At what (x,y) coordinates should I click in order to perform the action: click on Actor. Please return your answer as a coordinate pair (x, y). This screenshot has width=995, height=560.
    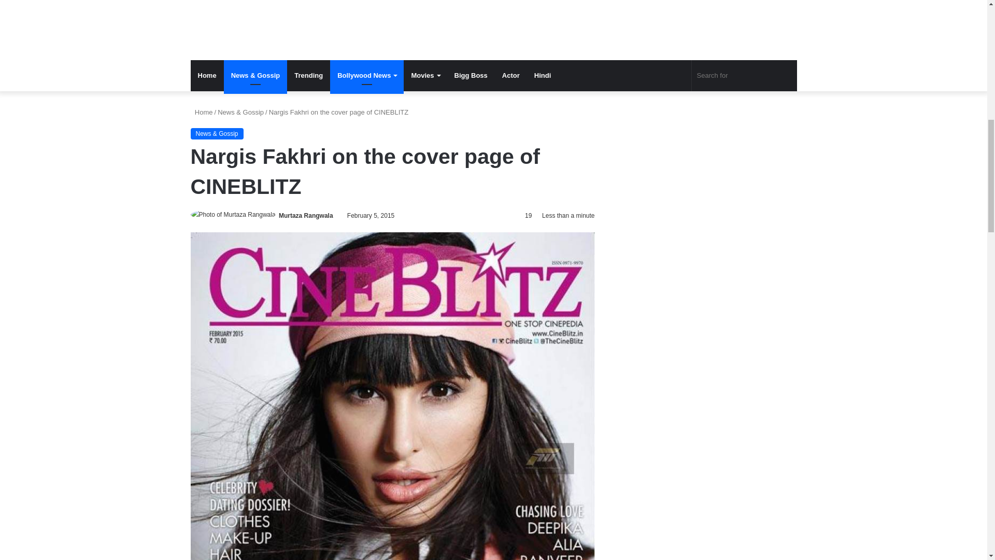
    Looking at the image, I should click on (511, 76).